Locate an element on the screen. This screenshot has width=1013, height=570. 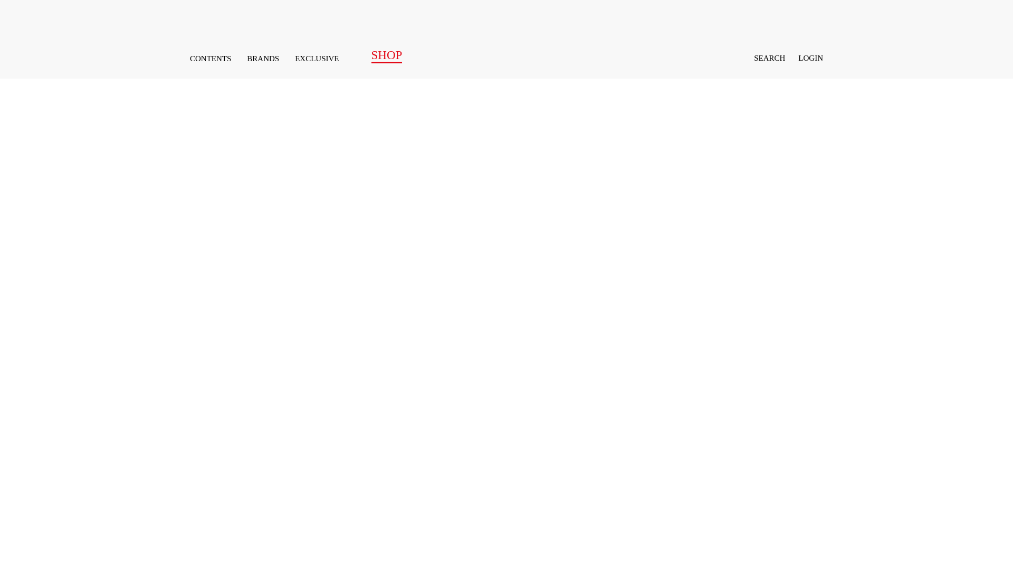
EXCLUSIVE is located at coordinates (317, 58).